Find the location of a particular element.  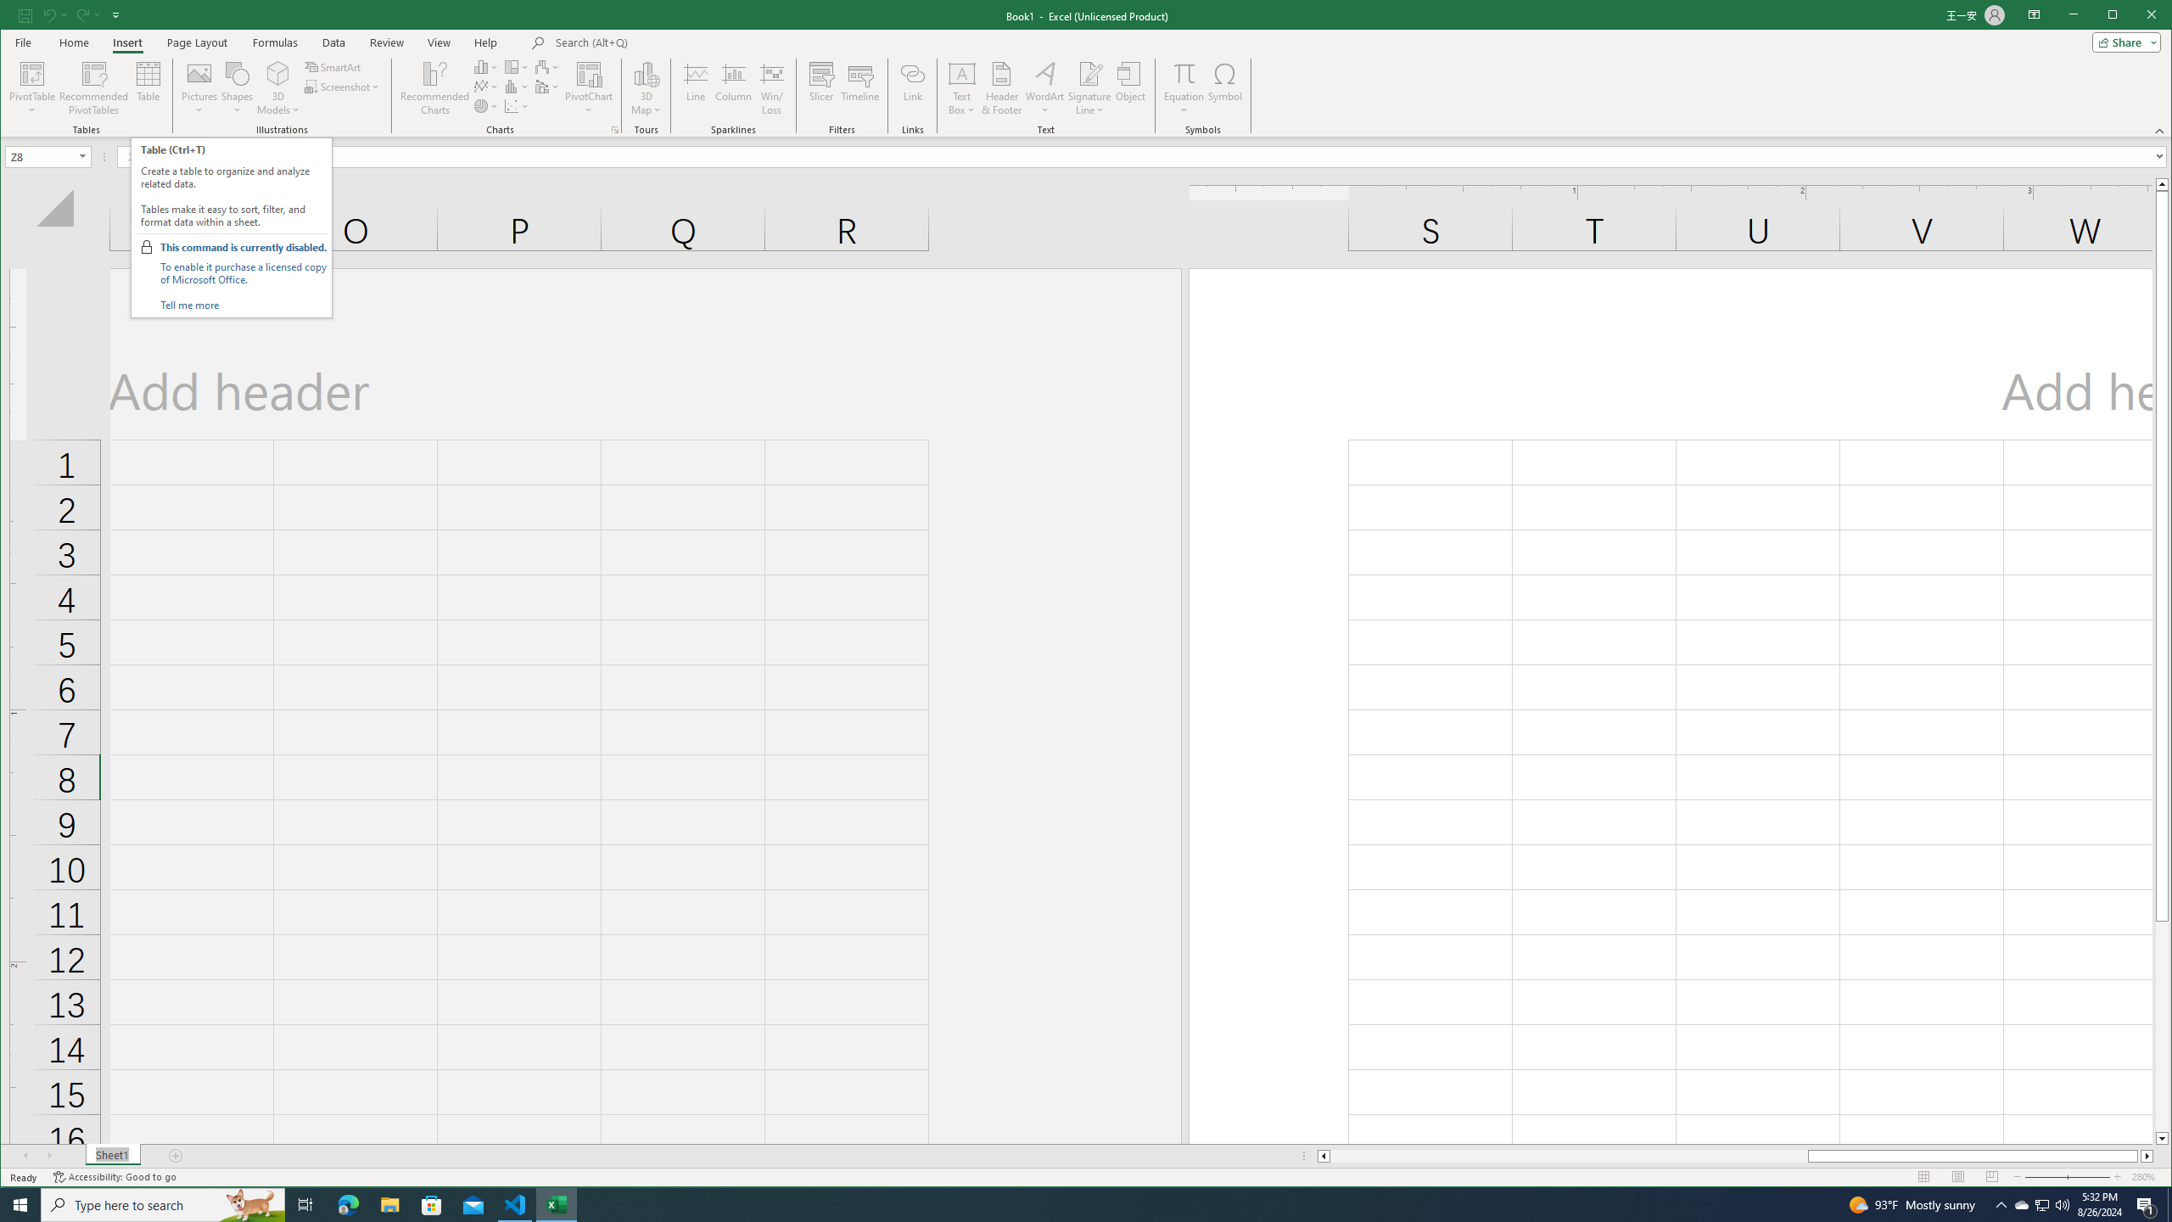

PivotTable is located at coordinates (34, 73).